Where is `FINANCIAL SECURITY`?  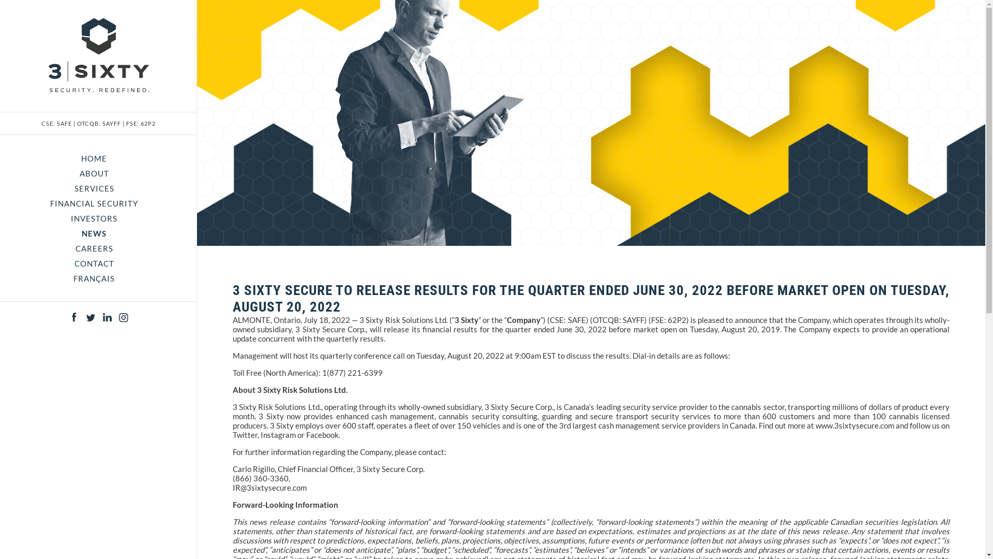
FINANCIAL SECURITY is located at coordinates (94, 203).